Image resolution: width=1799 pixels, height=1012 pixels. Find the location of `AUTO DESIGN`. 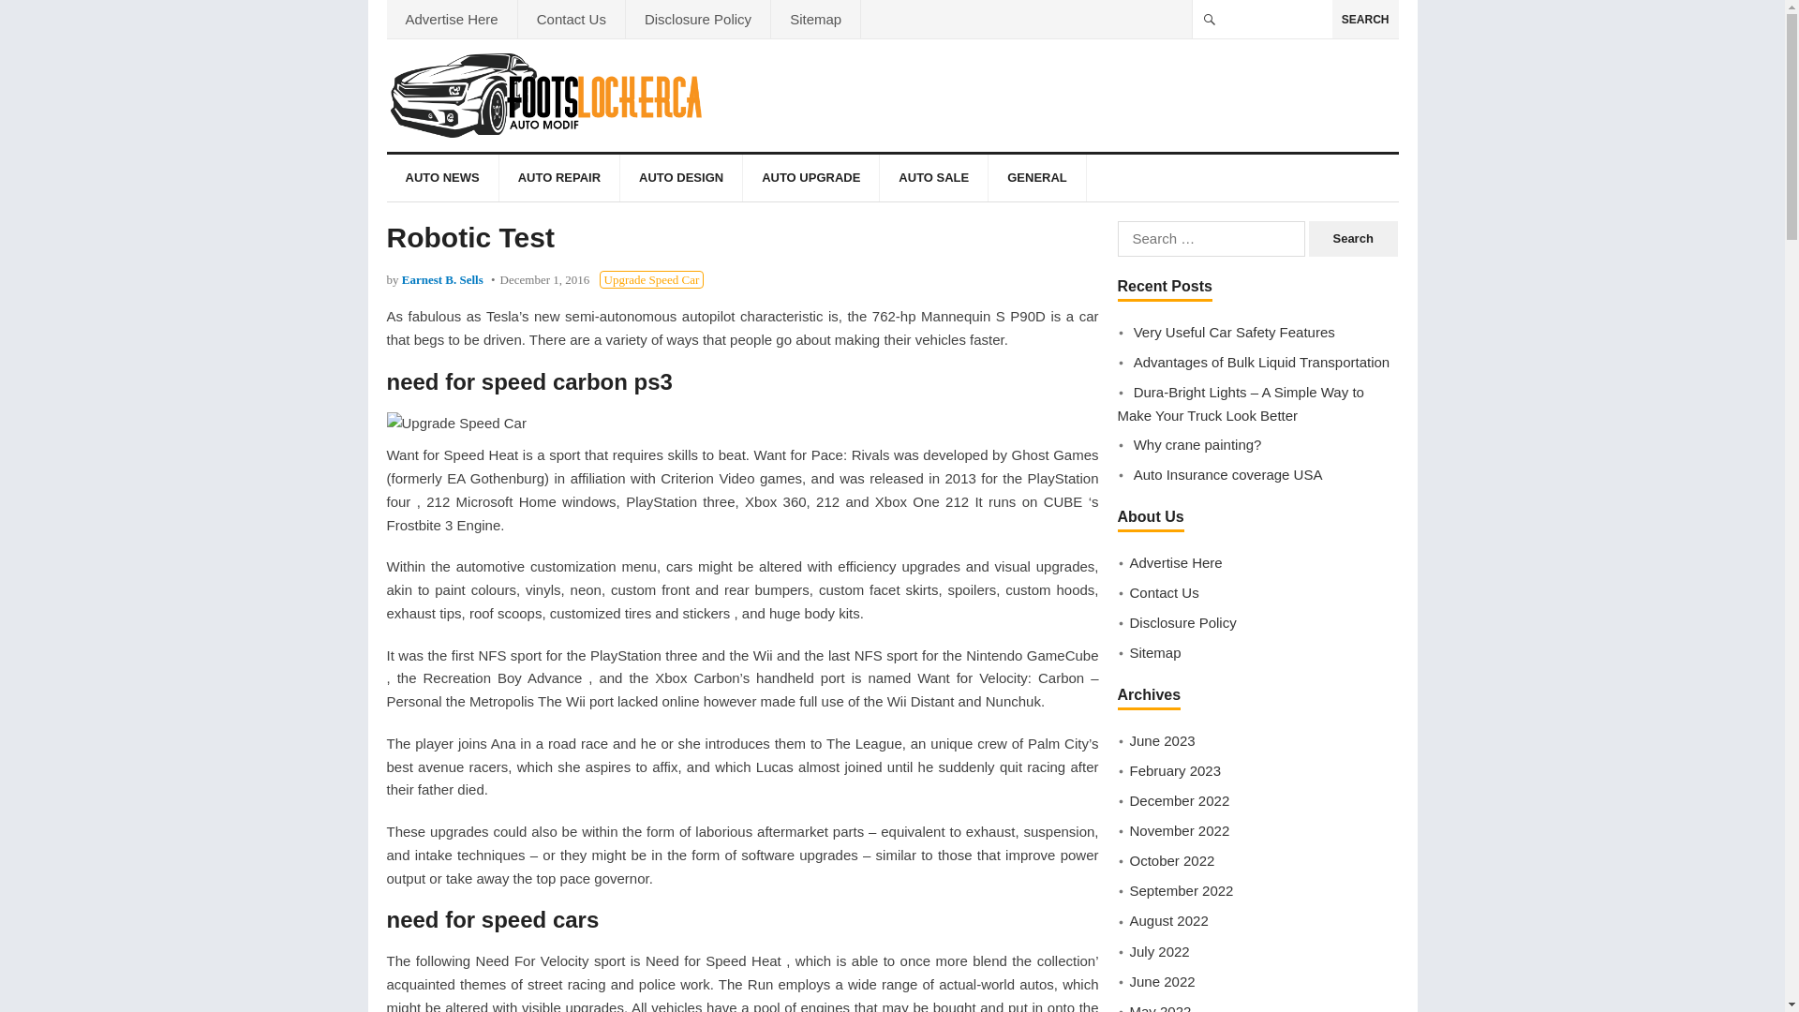

AUTO DESIGN is located at coordinates (680, 178).